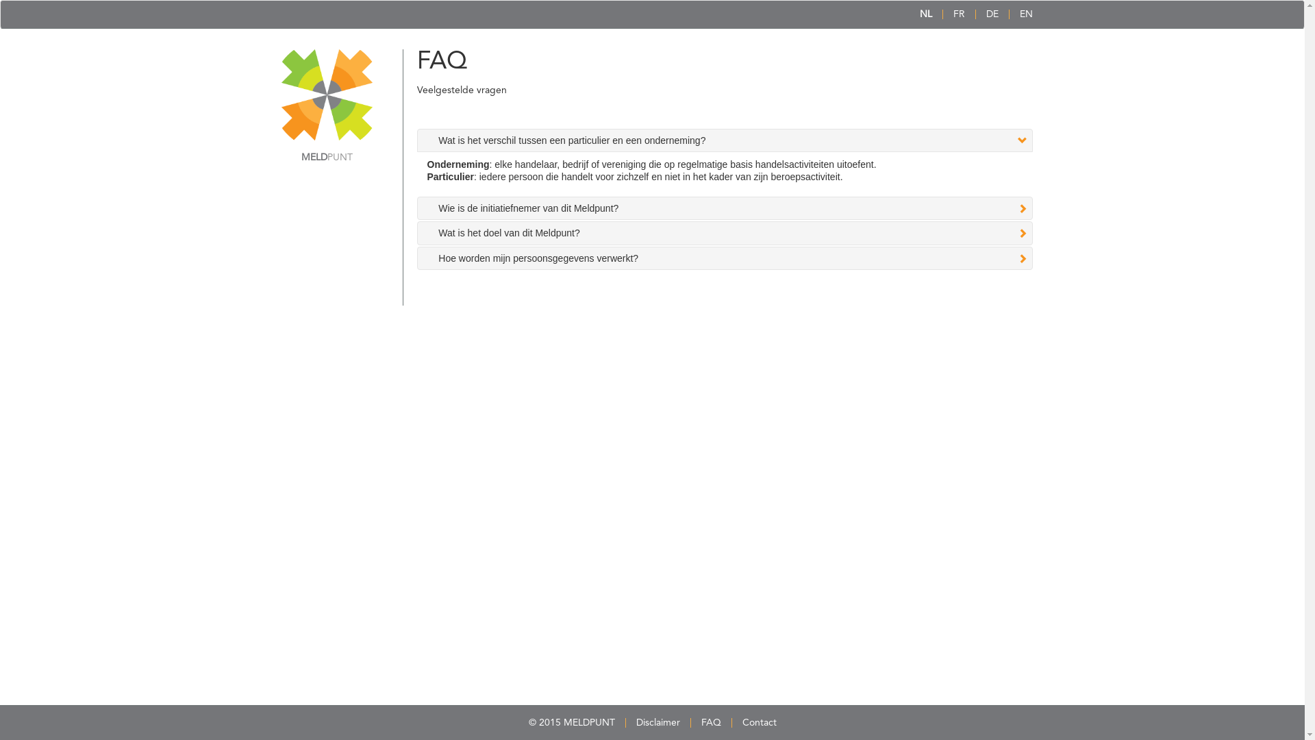 Image resolution: width=1315 pixels, height=740 pixels. I want to click on NL, so click(925, 14).